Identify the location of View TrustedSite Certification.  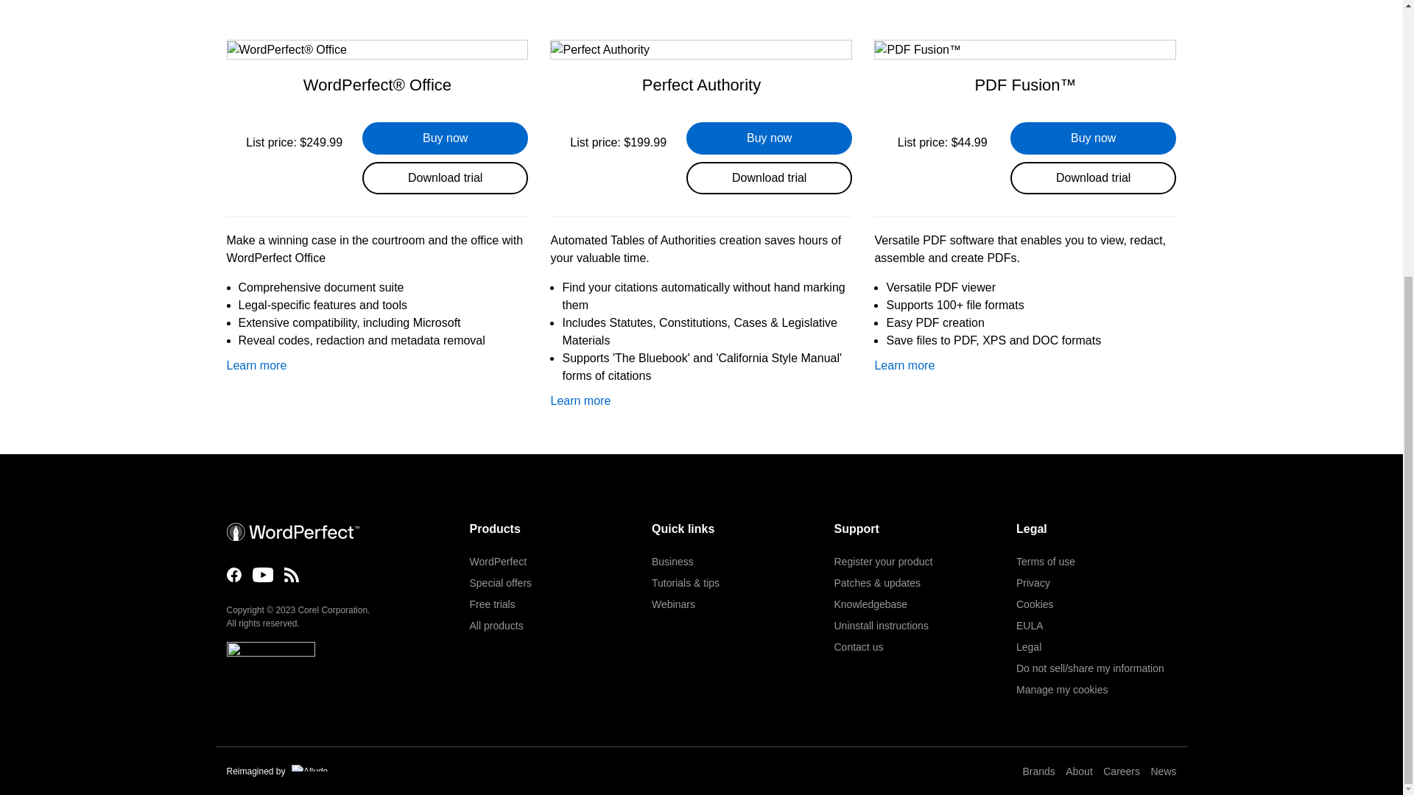
(271, 658).